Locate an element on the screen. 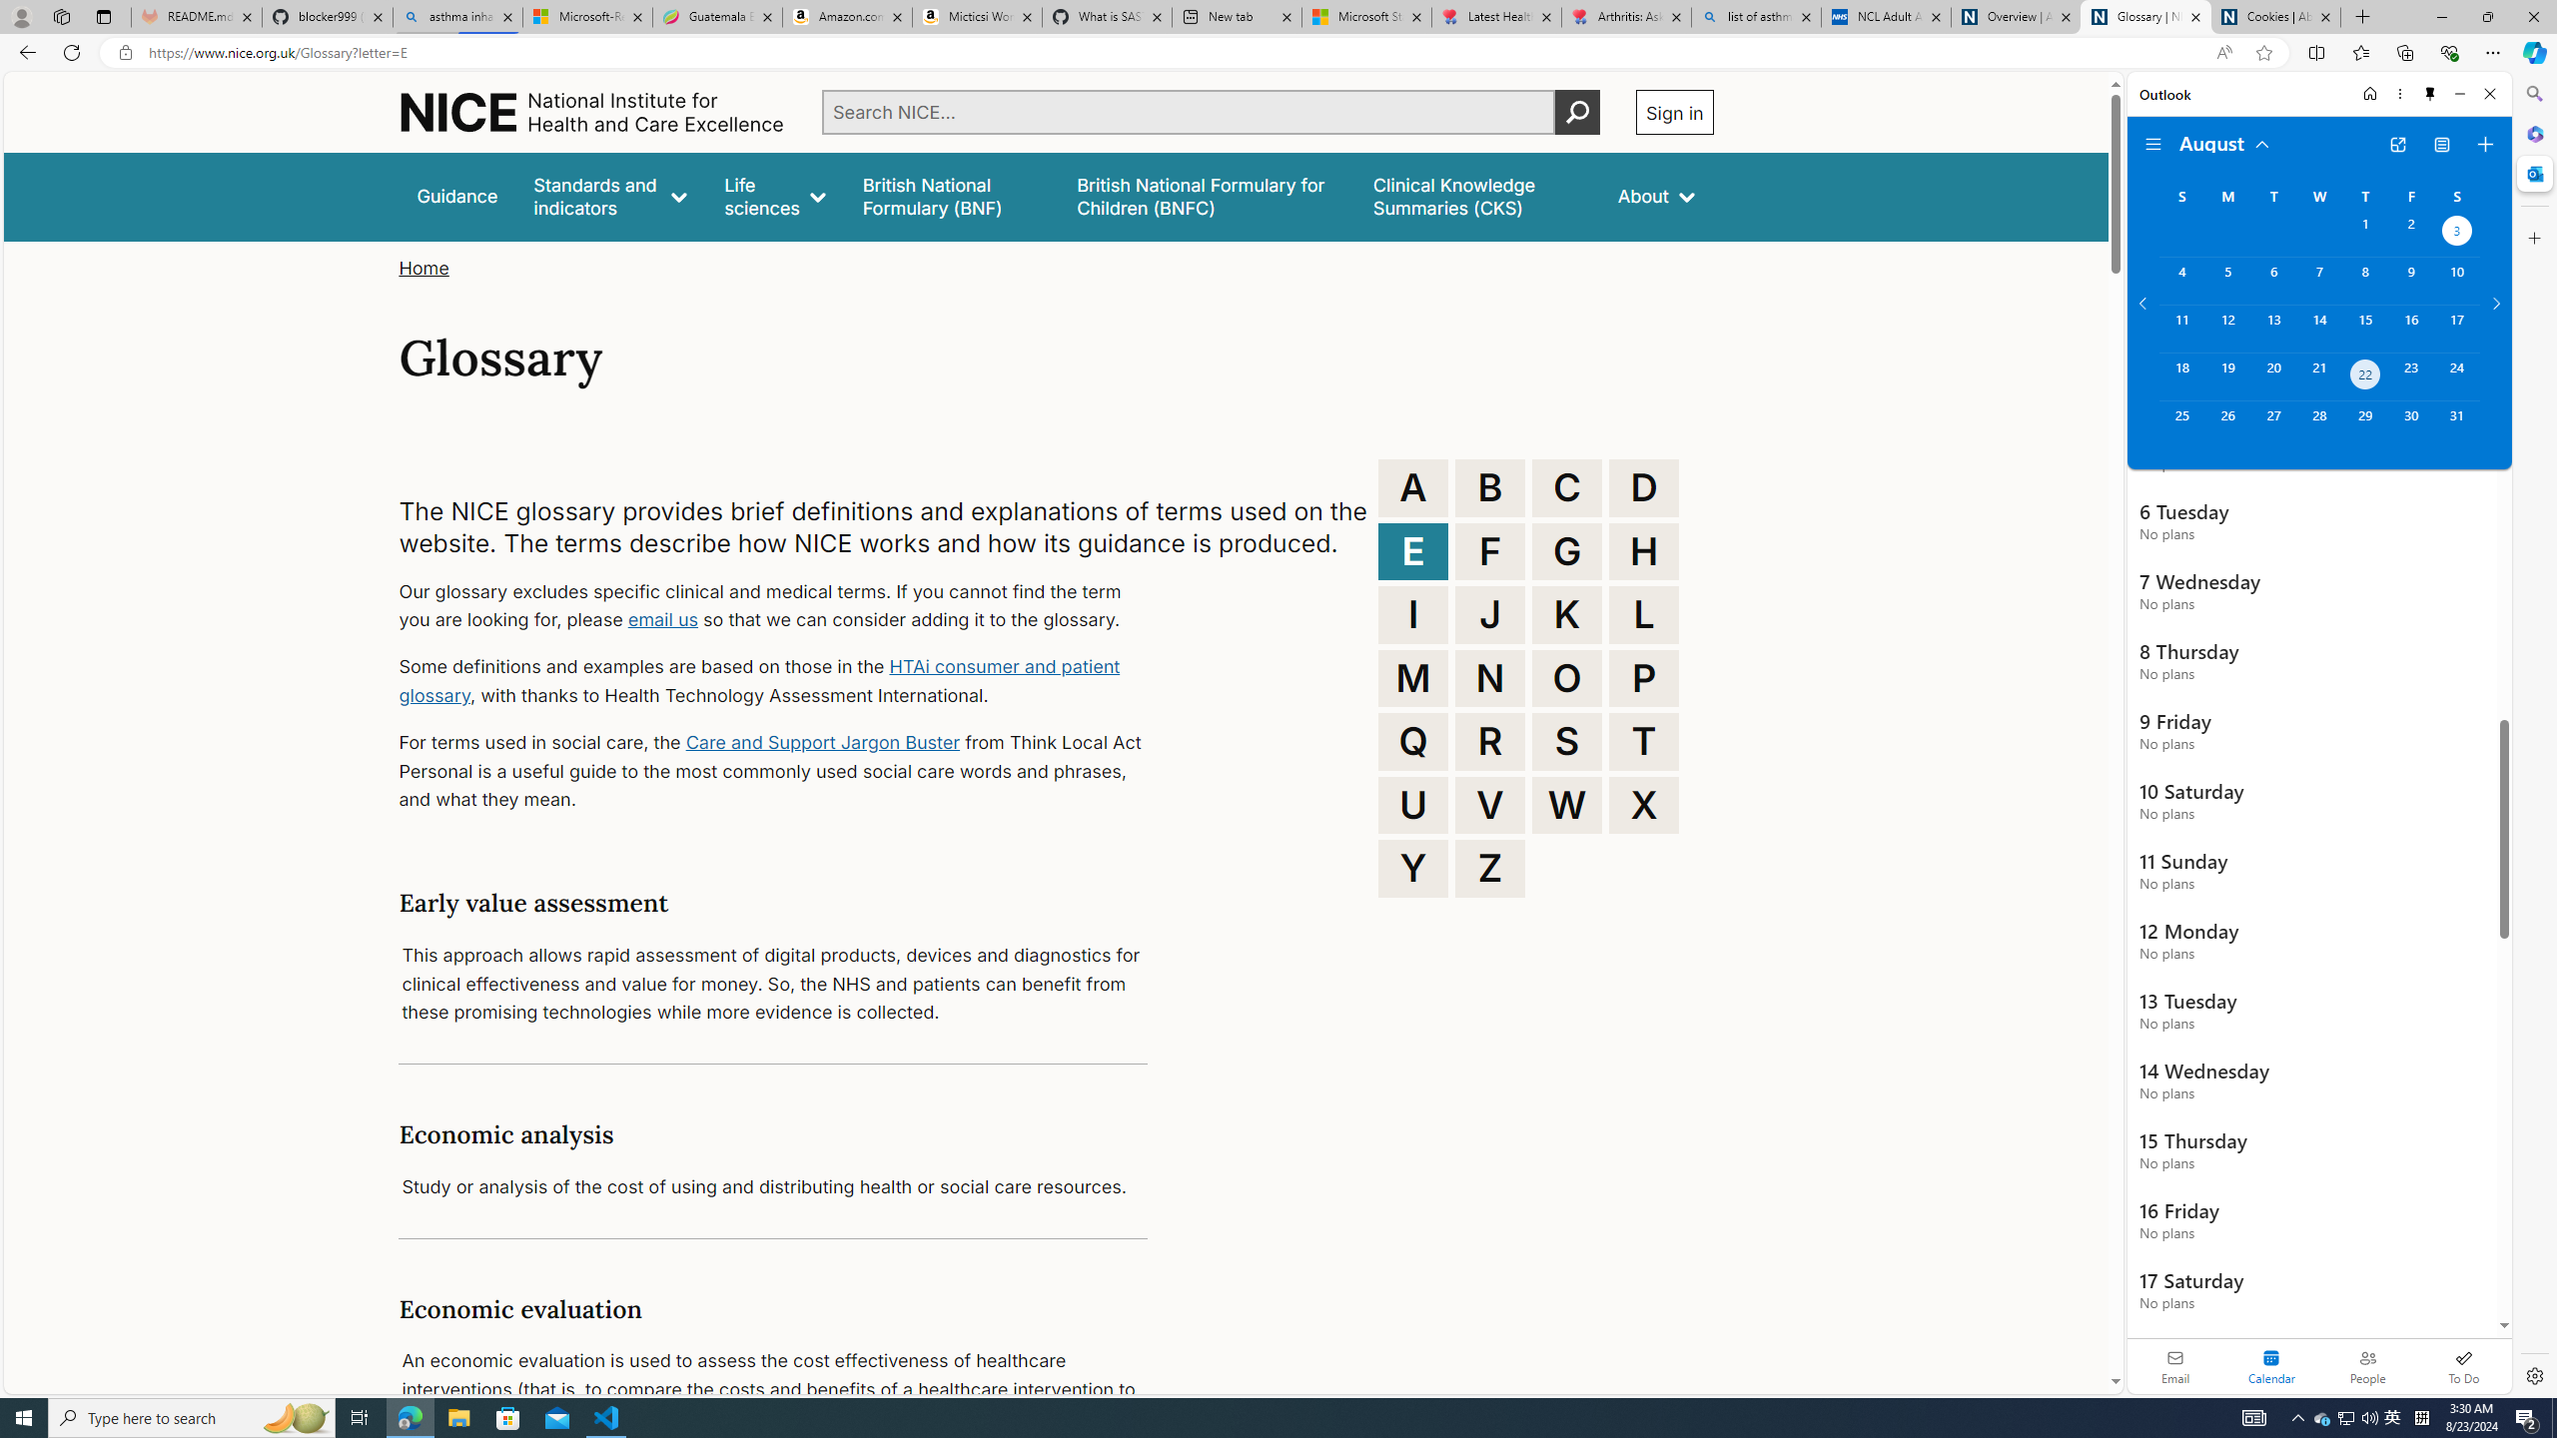  Life sciences is located at coordinates (774, 196).